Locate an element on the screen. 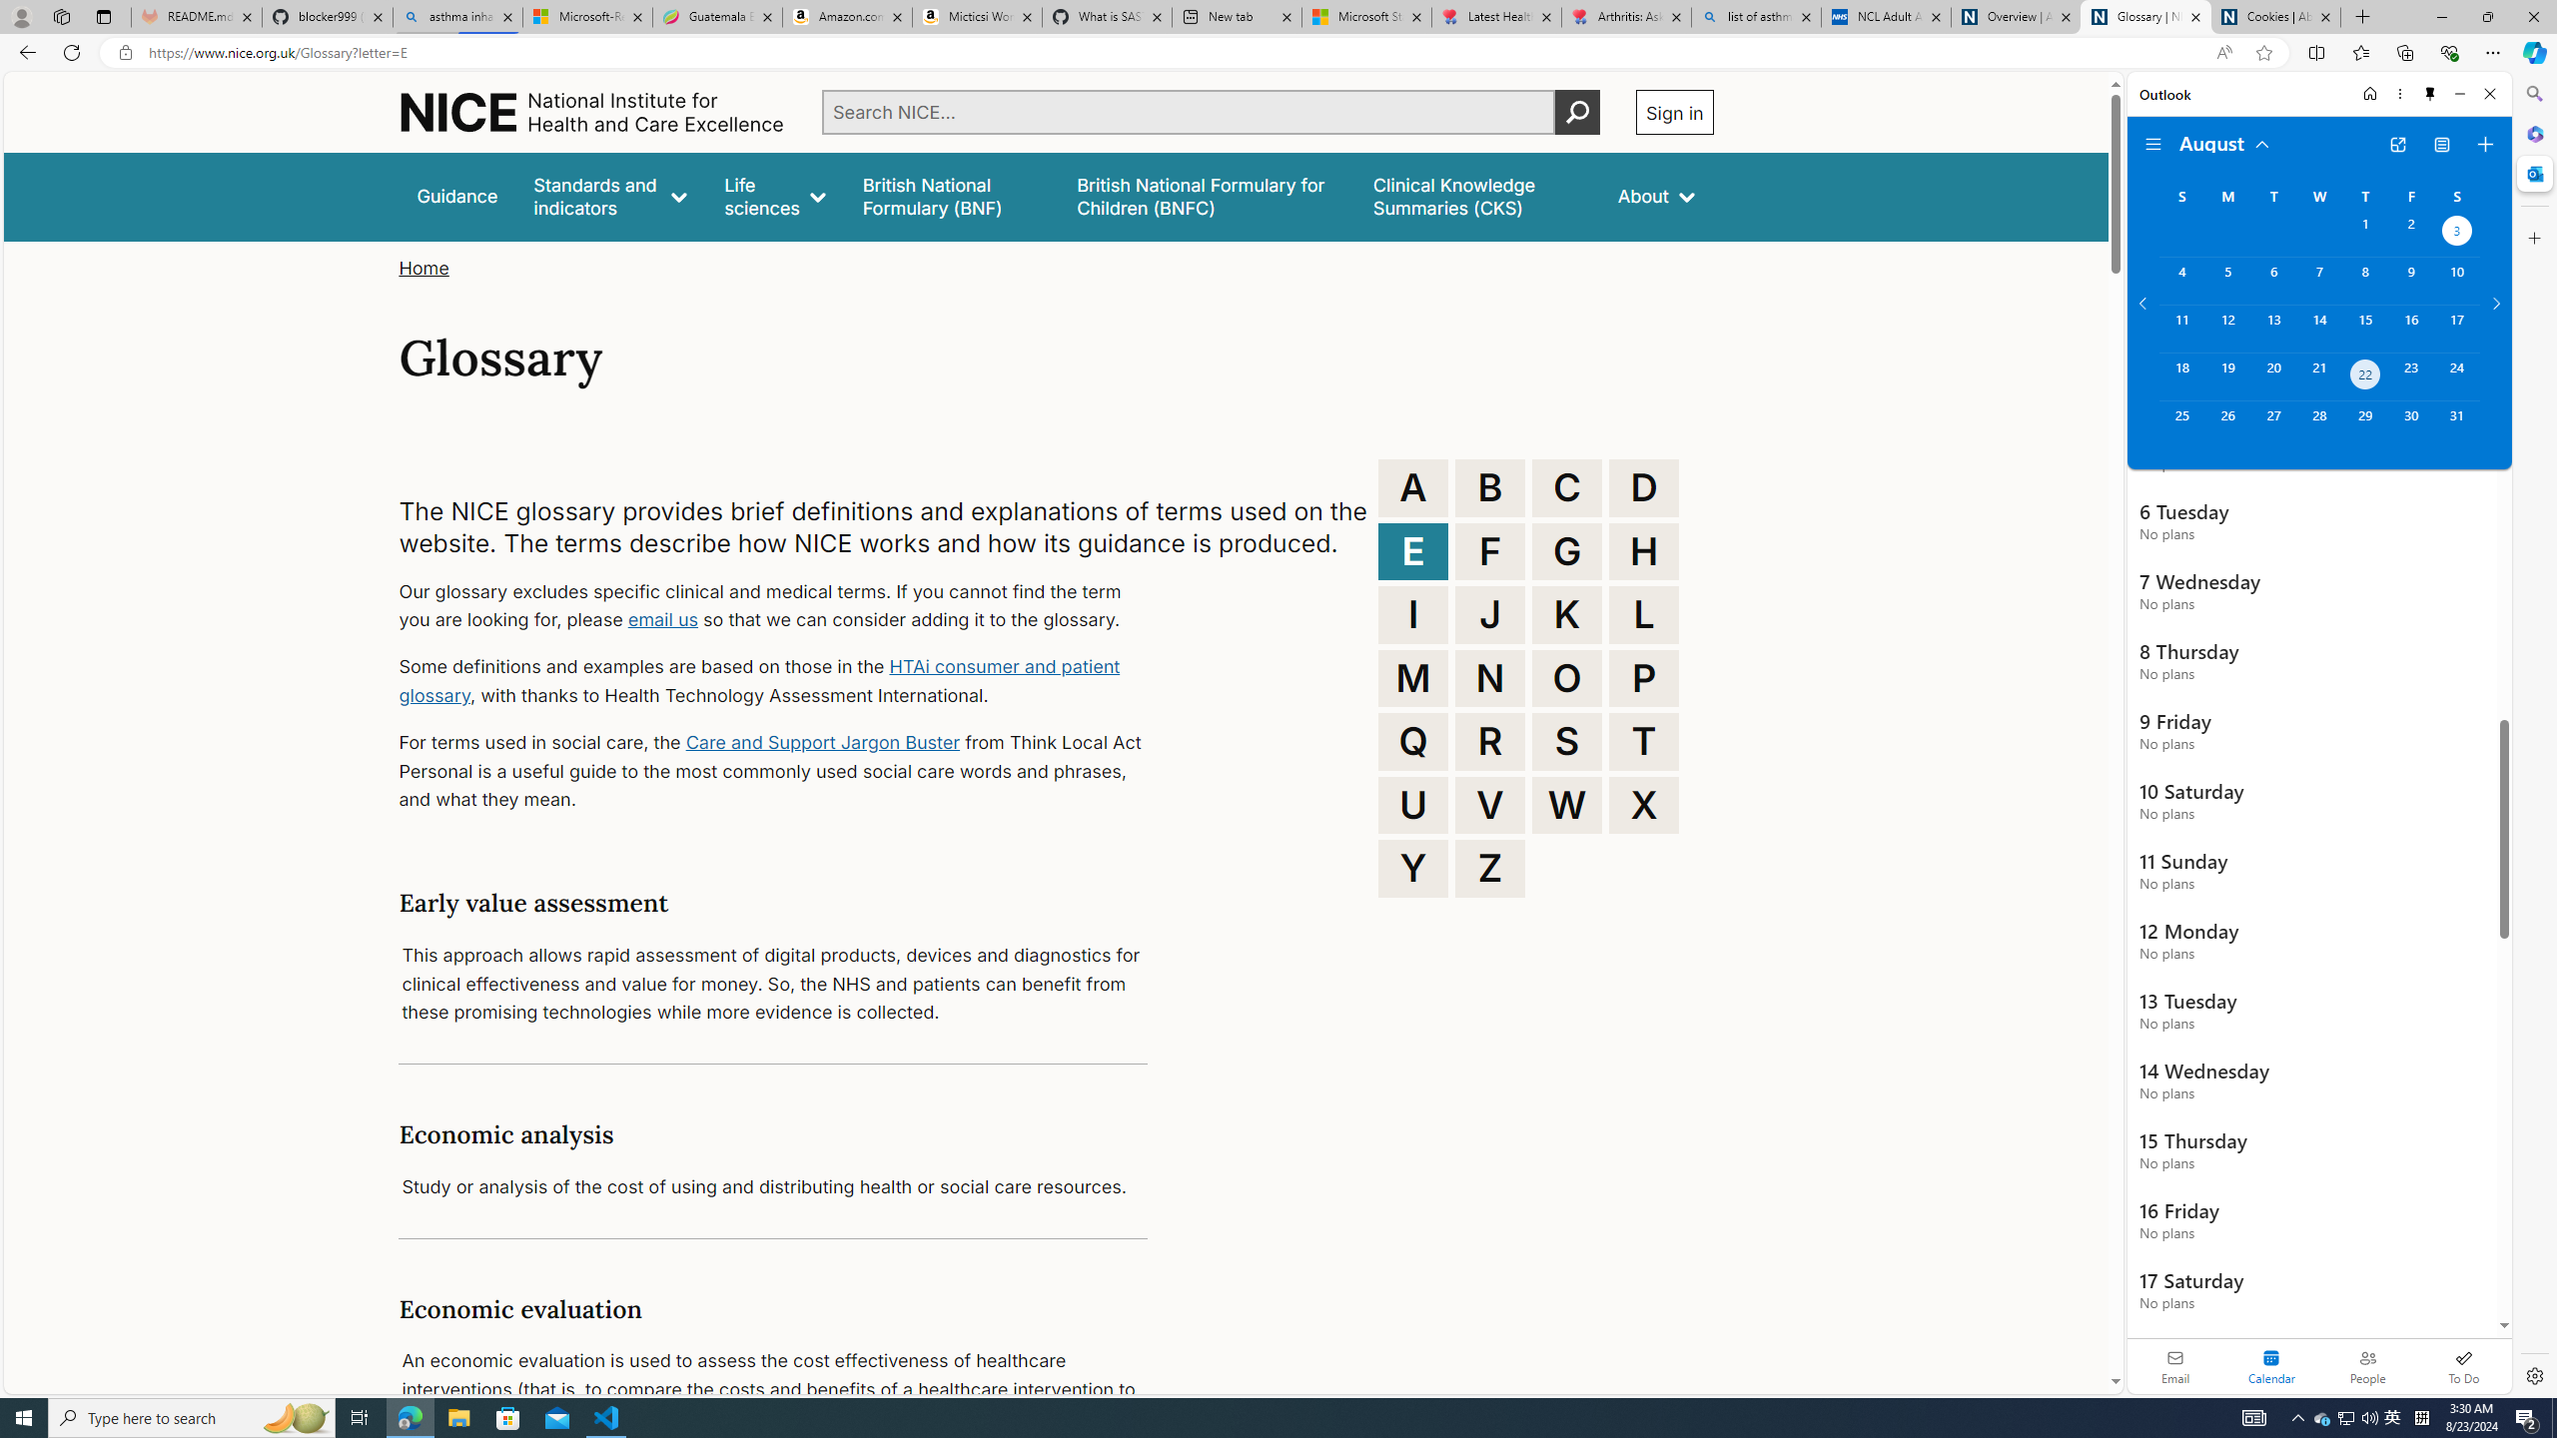  Life sciences is located at coordinates (774, 196).